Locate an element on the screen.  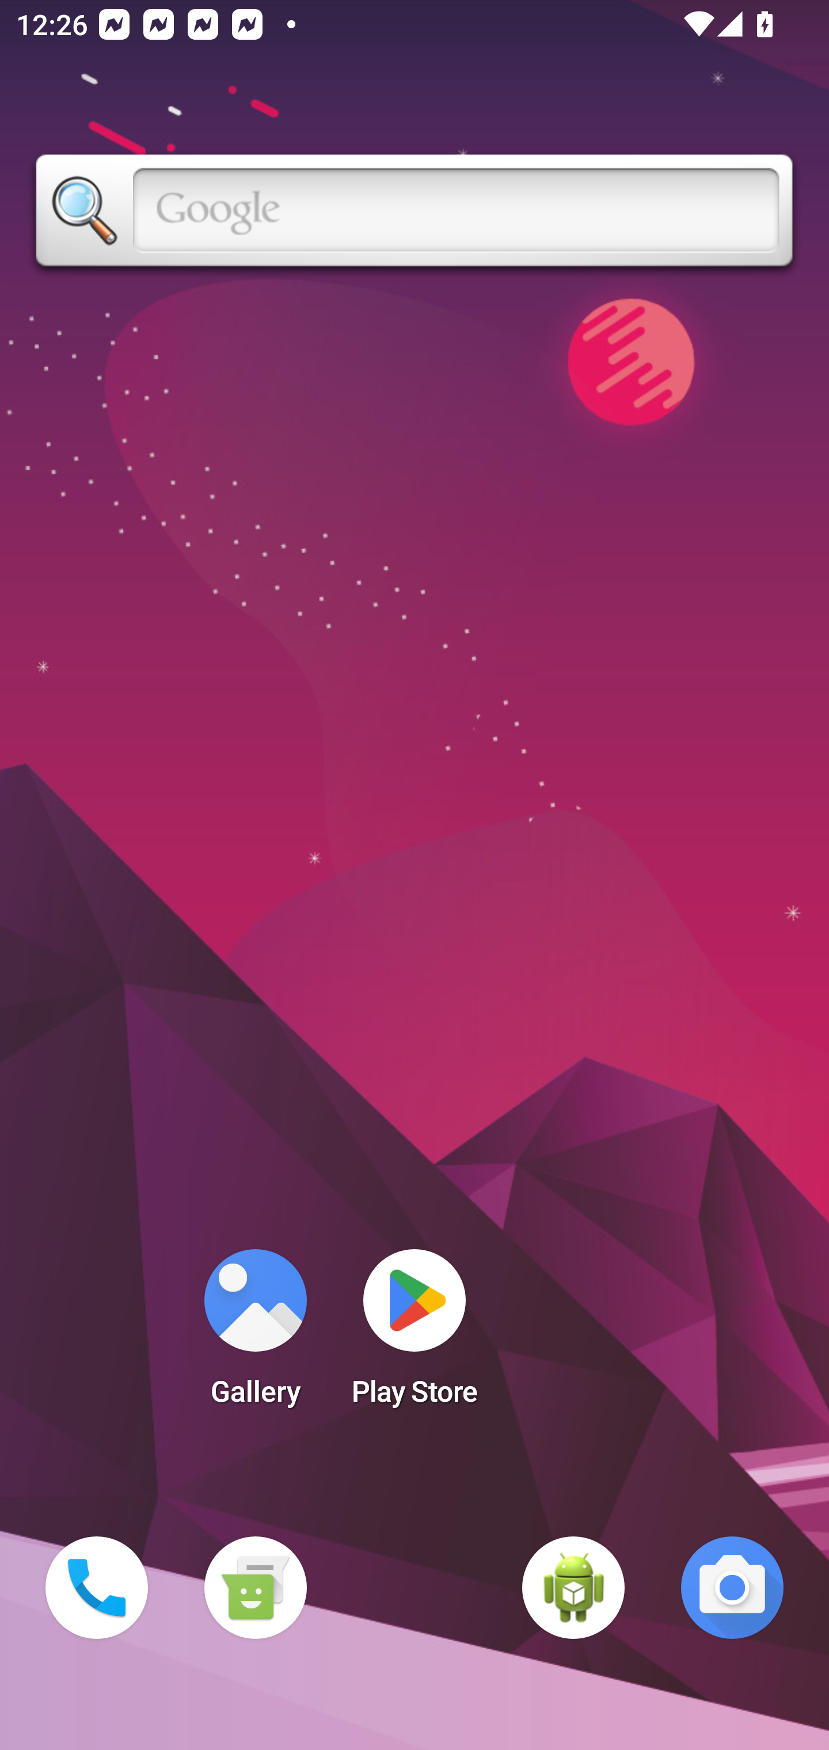
Messaging is located at coordinates (255, 1588).